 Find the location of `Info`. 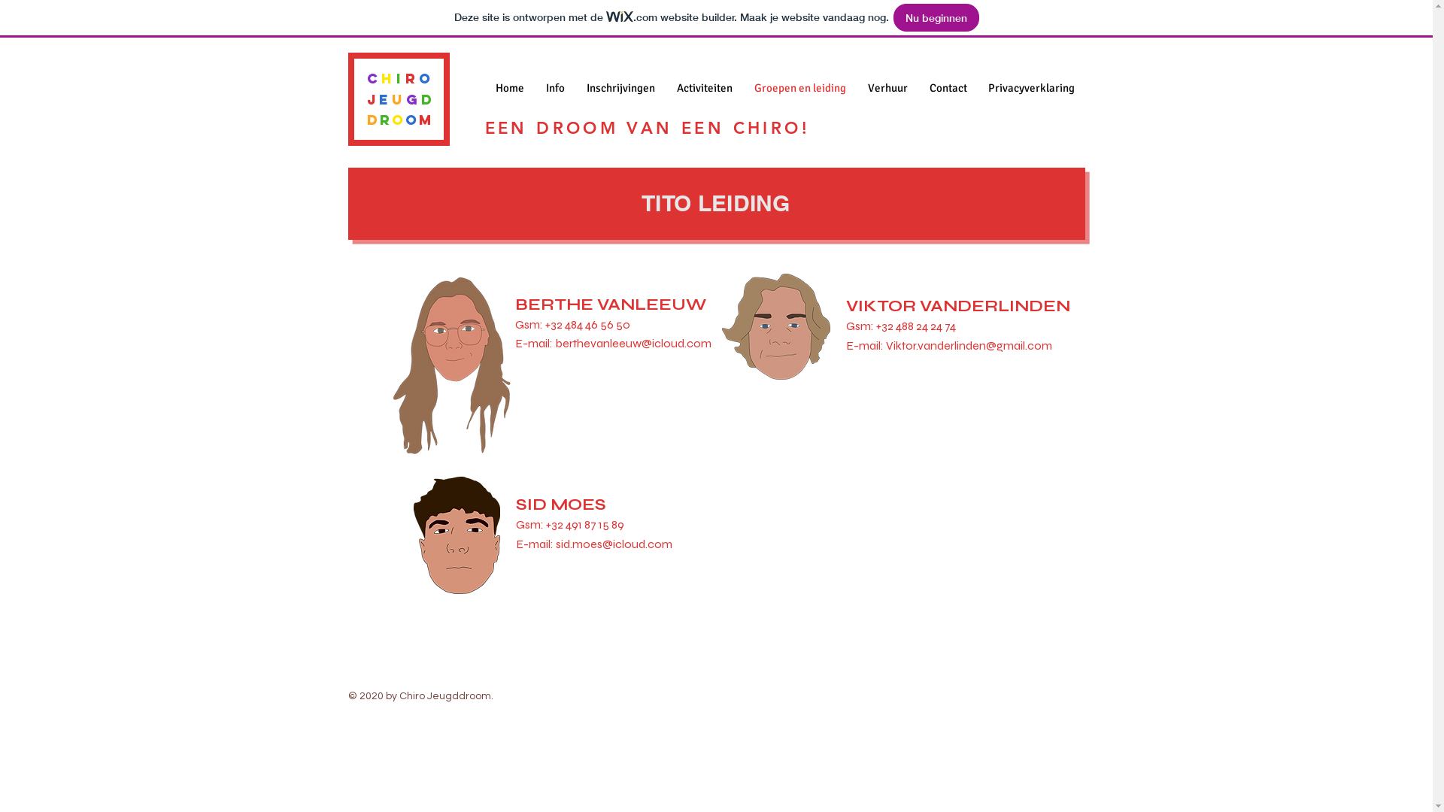

Info is located at coordinates (556, 88).